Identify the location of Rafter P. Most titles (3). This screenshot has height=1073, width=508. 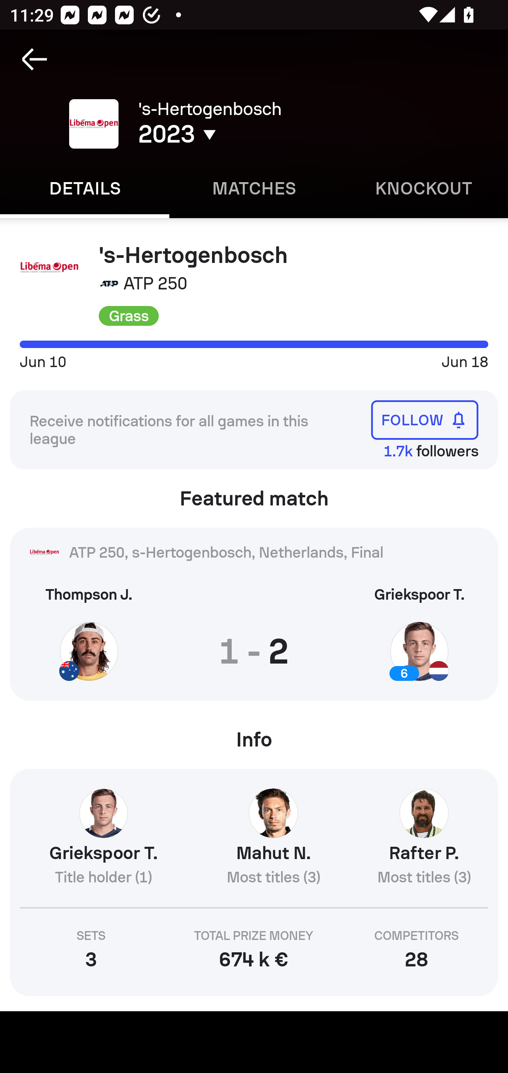
(424, 843).